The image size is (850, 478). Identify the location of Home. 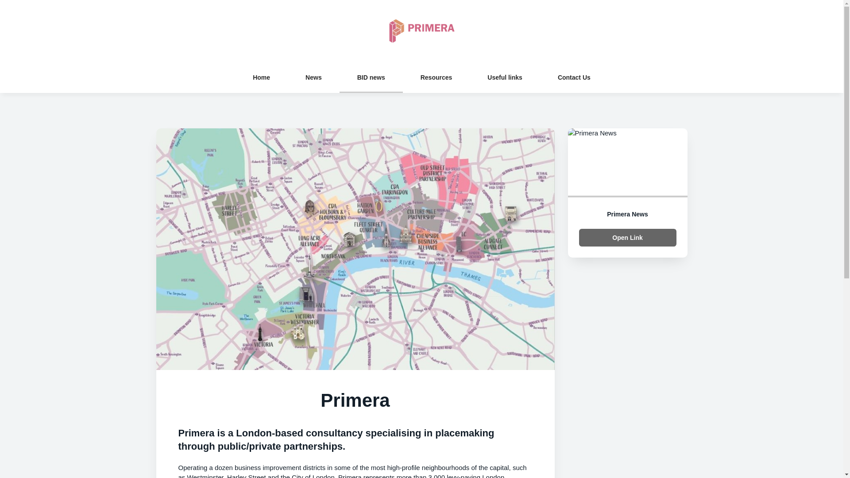
(261, 77).